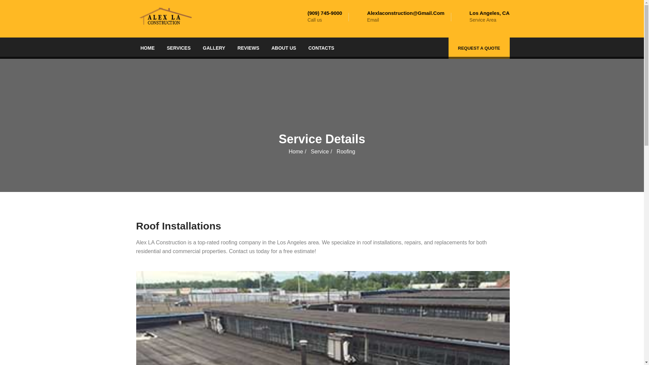 This screenshot has height=365, width=649. I want to click on REQUEST A QUOTE, so click(479, 48).